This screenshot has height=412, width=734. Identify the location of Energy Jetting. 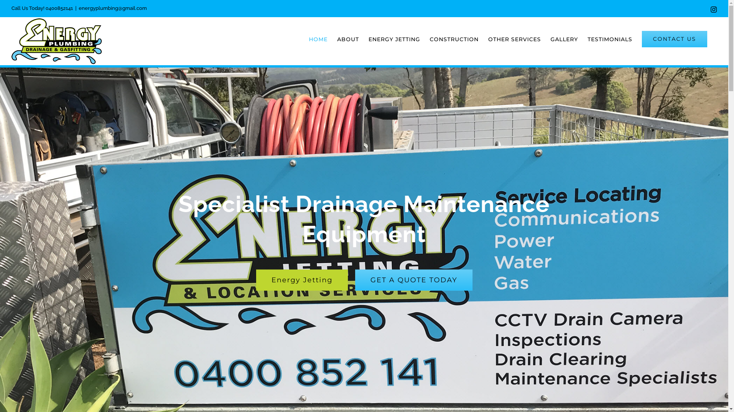
(302, 280).